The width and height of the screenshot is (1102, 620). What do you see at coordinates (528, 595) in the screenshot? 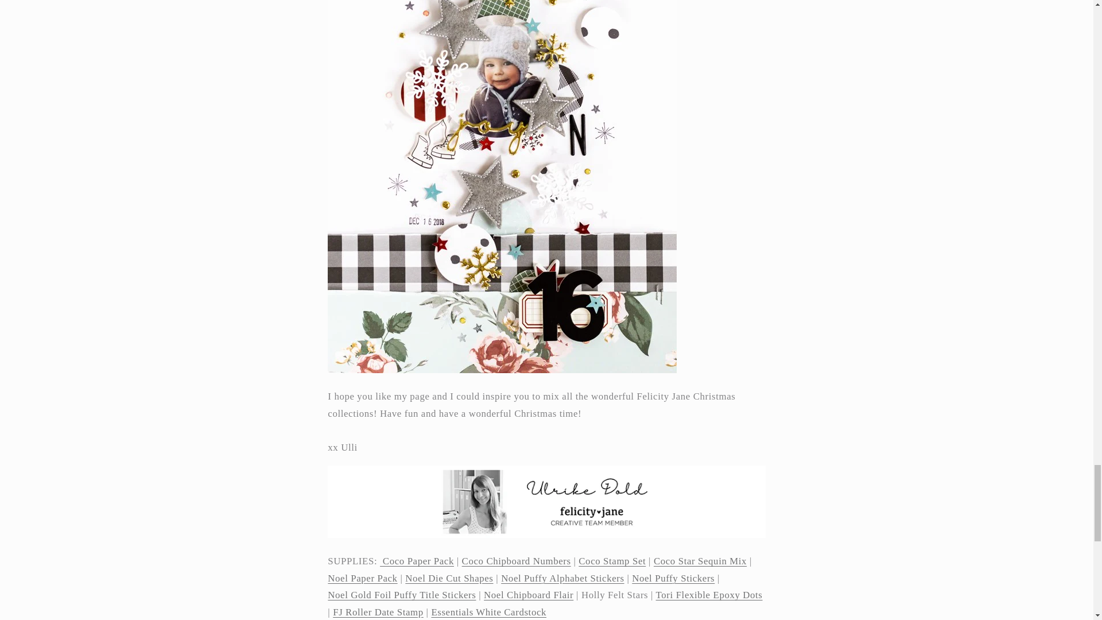
I see `Noel Chipboard Flair` at bounding box center [528, 595].